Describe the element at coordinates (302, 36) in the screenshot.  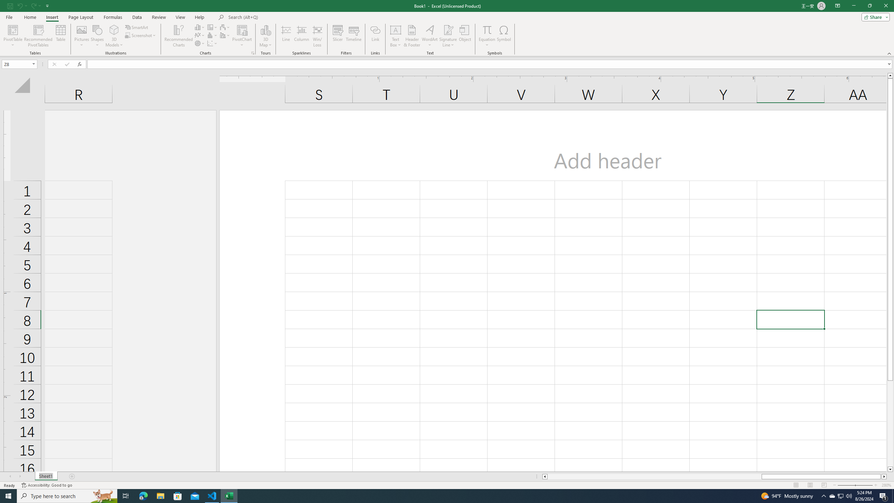
I see `Column` at that location.